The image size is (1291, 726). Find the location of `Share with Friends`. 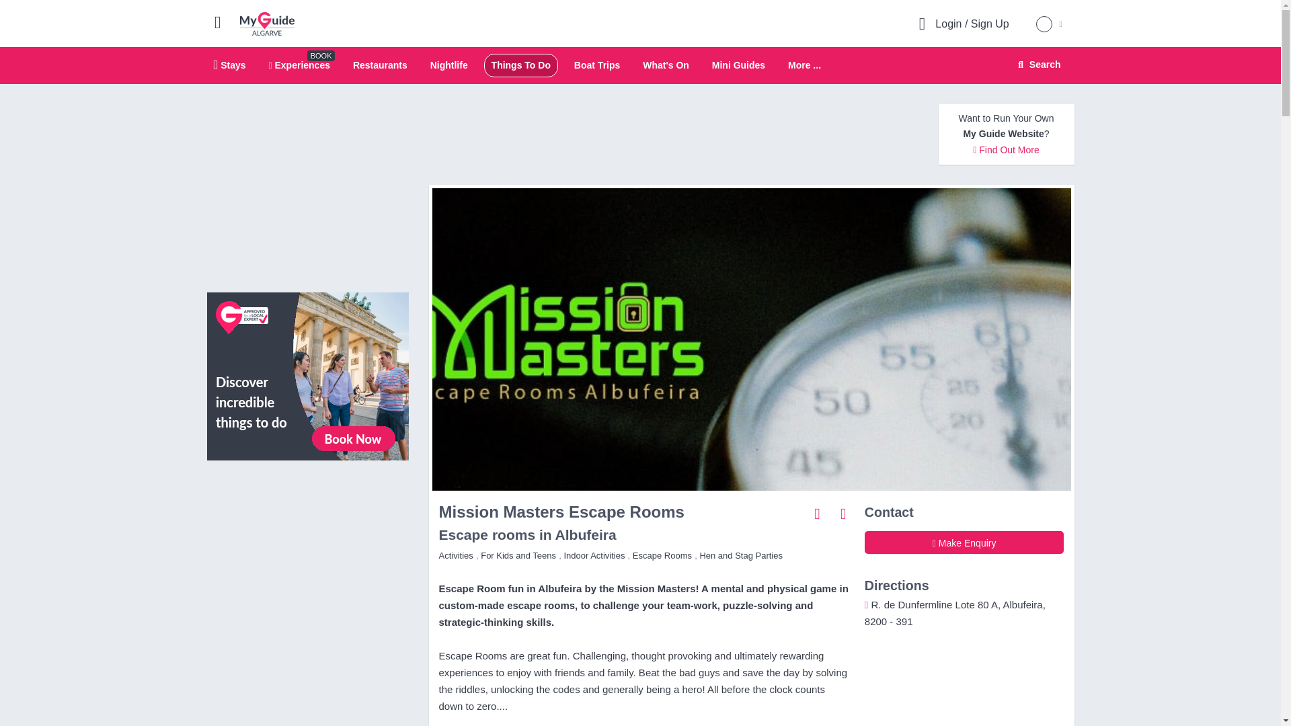

Share with Friends is located at coordinates (818, 514).